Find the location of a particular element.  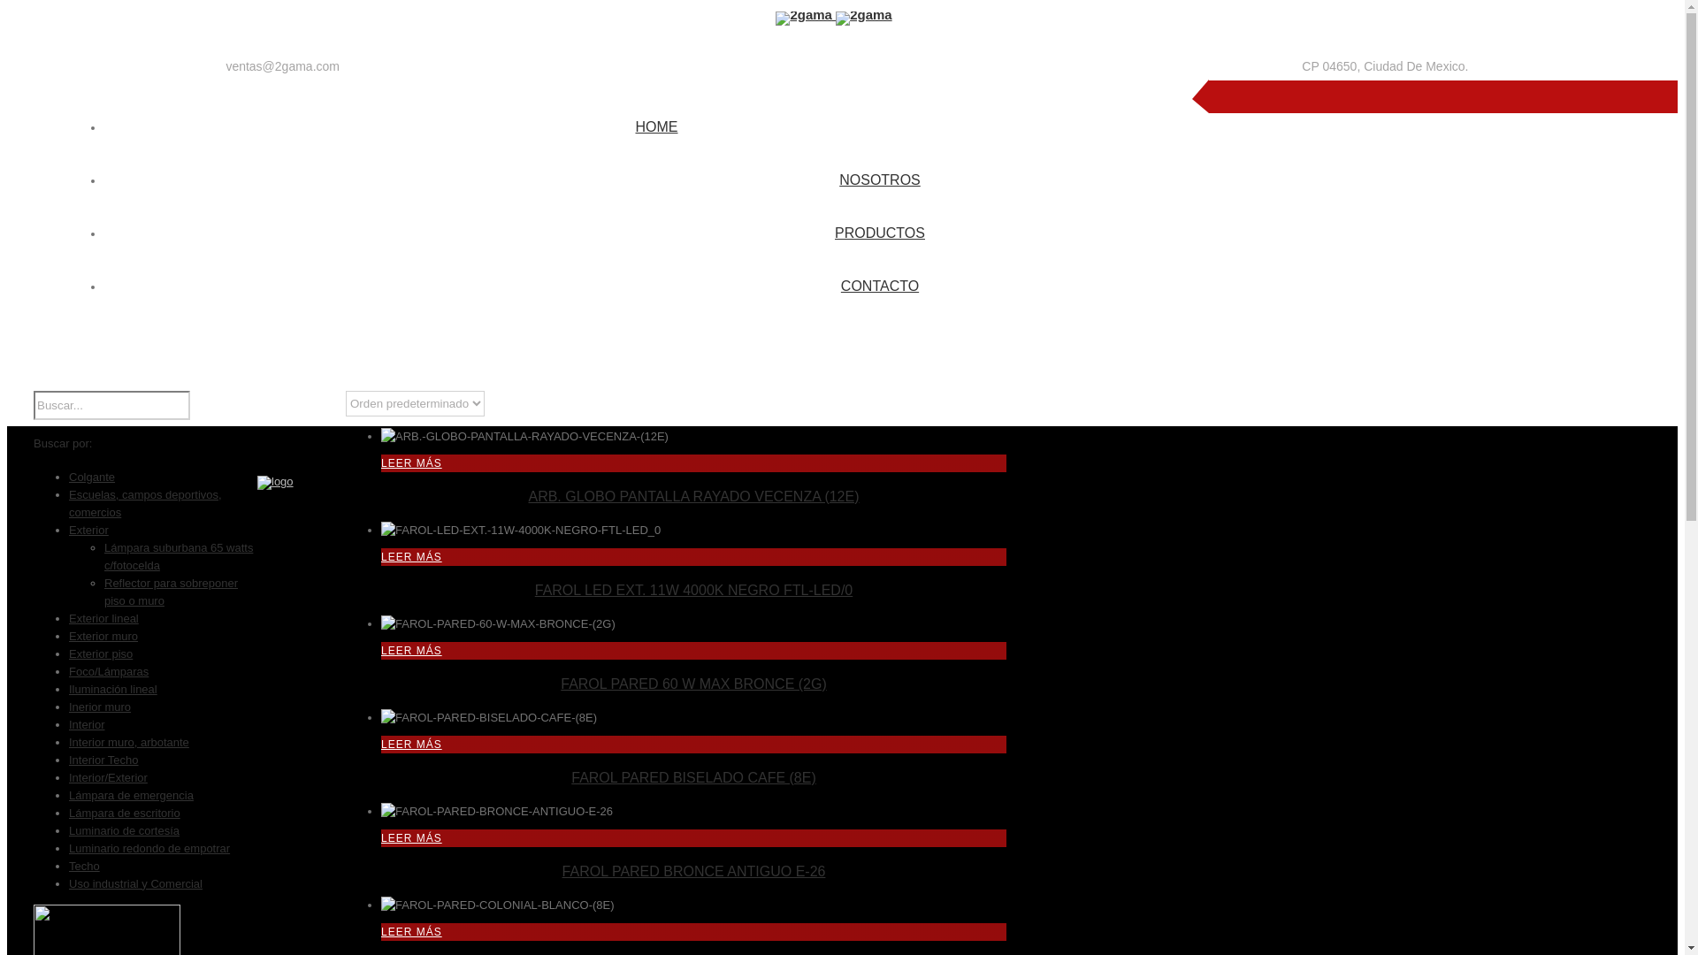

Escuelas, campos deportivos, comercios is located at coordinates (145, 504).